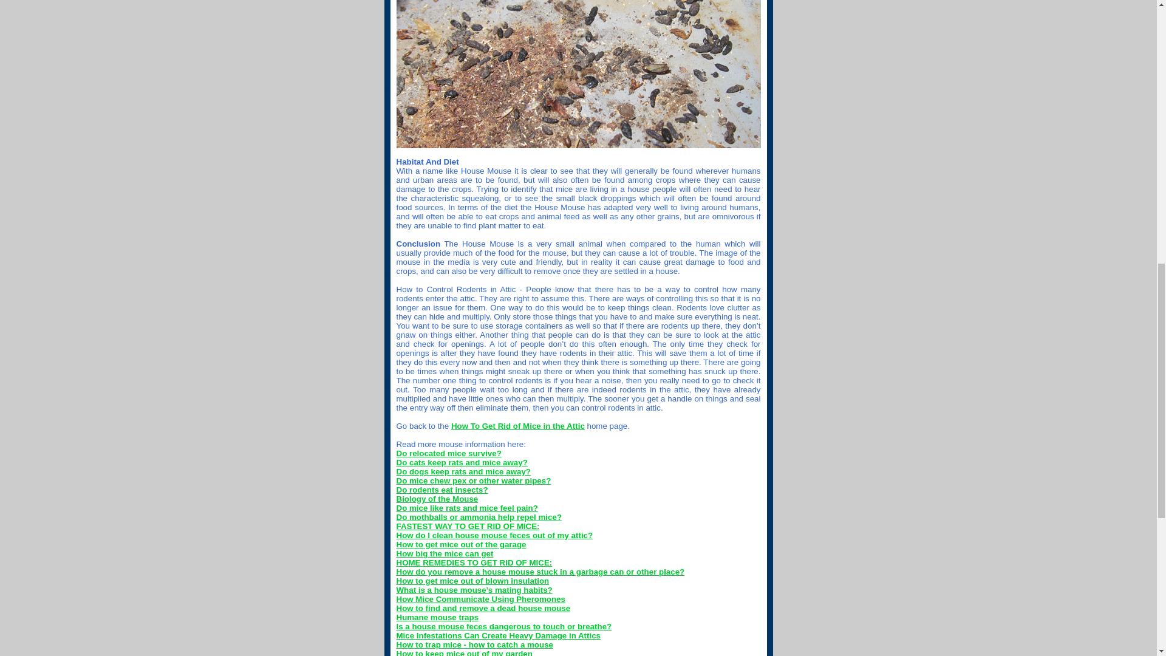 This screenshot has width=1166, height=656. What do you see at coordinates (494, 535) in the screenshot?
I see `How do I clean house mouse feces out of my attic?` at bounding box center [494, 535].